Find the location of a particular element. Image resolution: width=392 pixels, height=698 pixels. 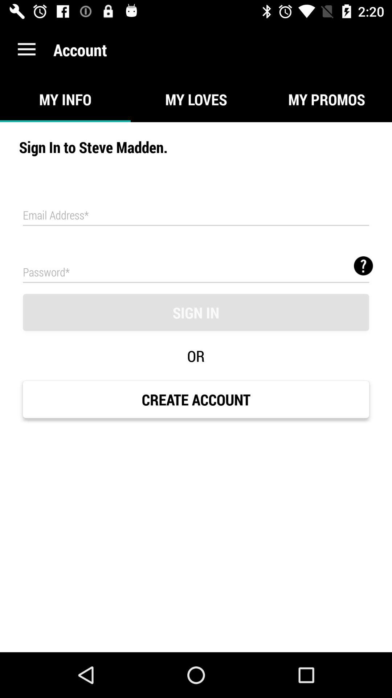

launch item above my info is located at coordinates (26, 49).